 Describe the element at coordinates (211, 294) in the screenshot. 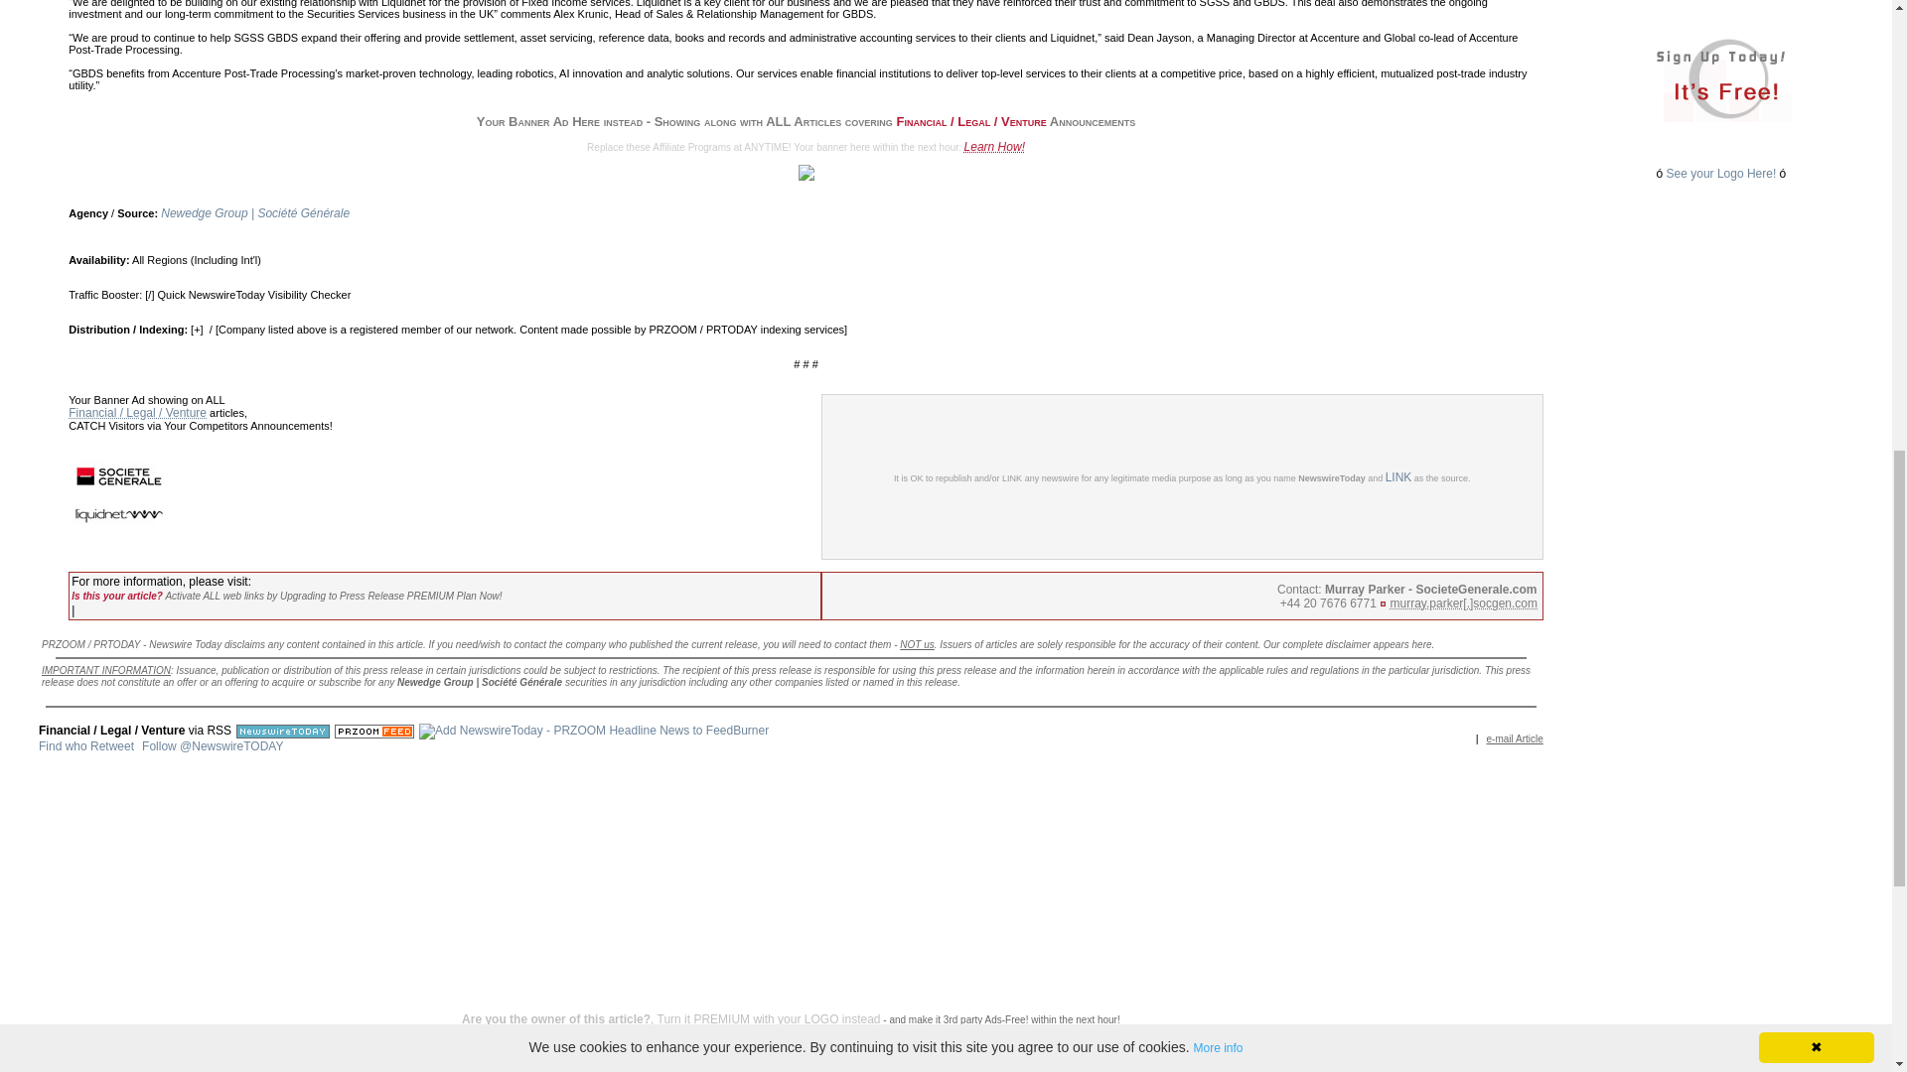

I see `Quick NewswireToday` at that location.